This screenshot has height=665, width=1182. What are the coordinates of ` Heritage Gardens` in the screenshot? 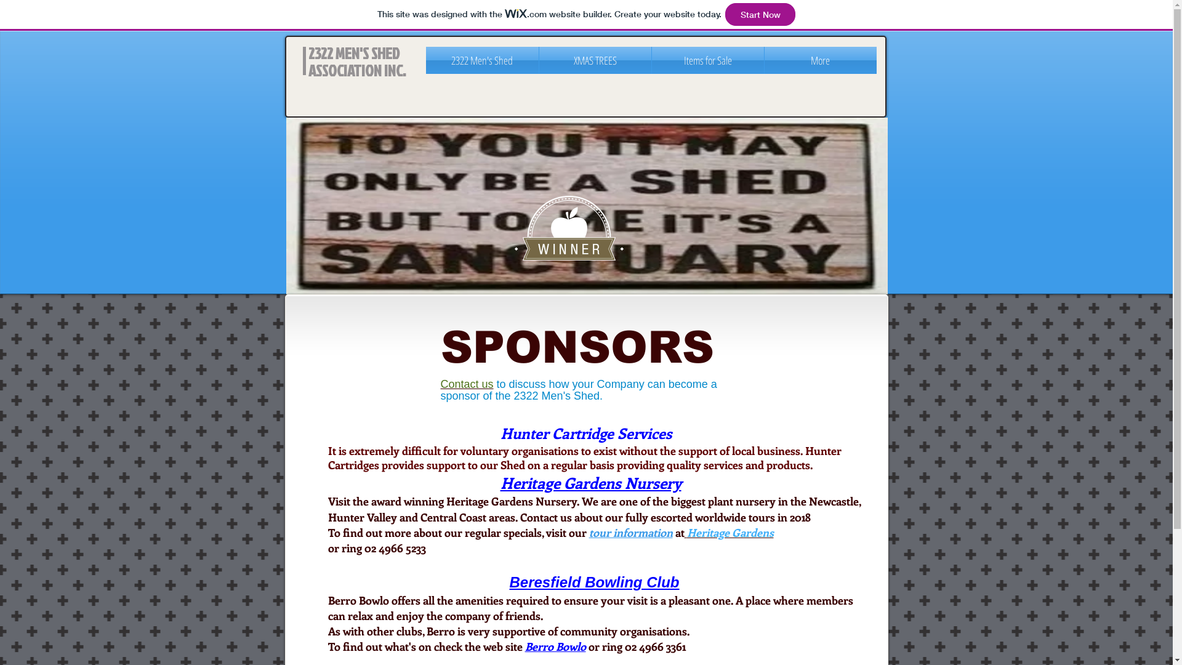 It's located at (729, 533).